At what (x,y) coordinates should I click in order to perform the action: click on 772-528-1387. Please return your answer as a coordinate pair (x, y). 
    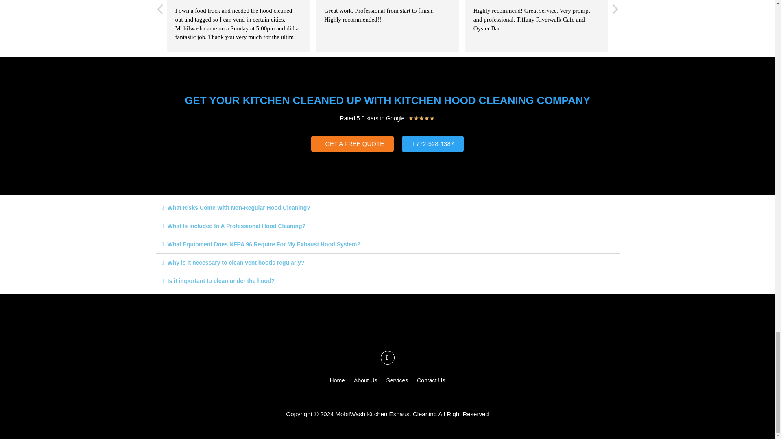
    Looking at the image, I should click on (433, 143).